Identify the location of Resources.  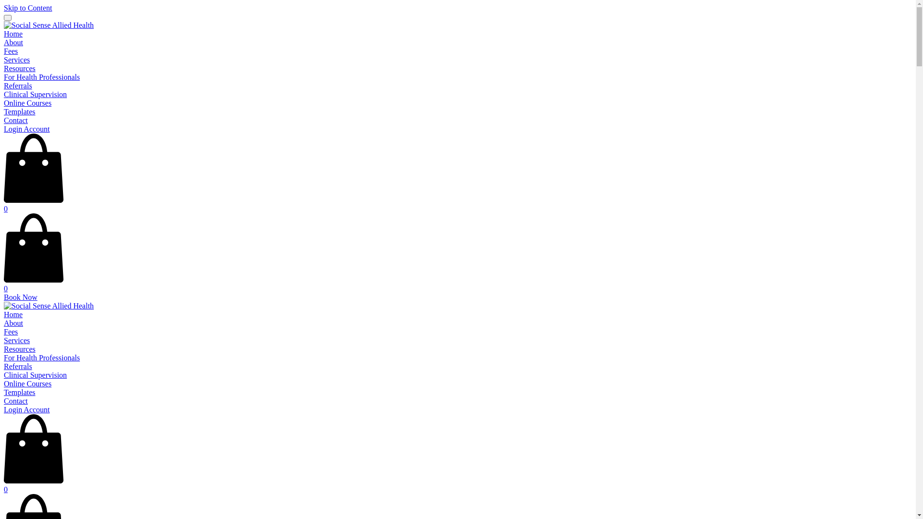
(20, 68).